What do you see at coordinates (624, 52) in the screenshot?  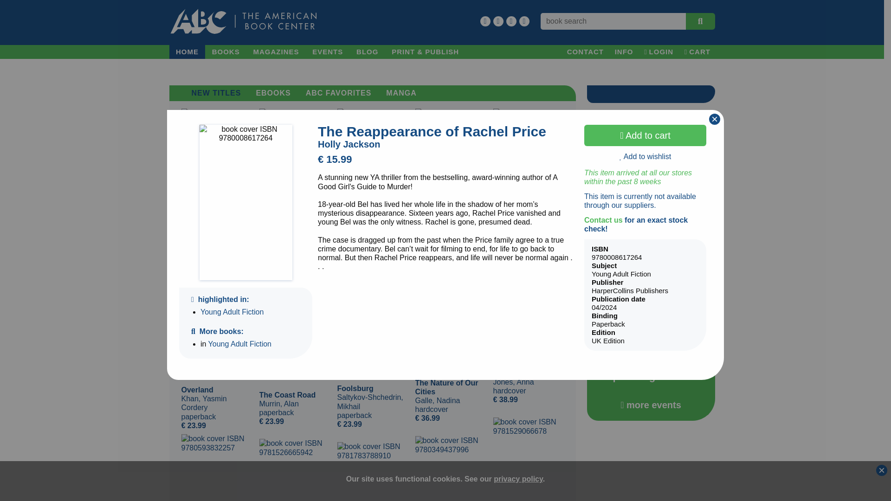 I see `INFO` at bounding box center [624, 52].